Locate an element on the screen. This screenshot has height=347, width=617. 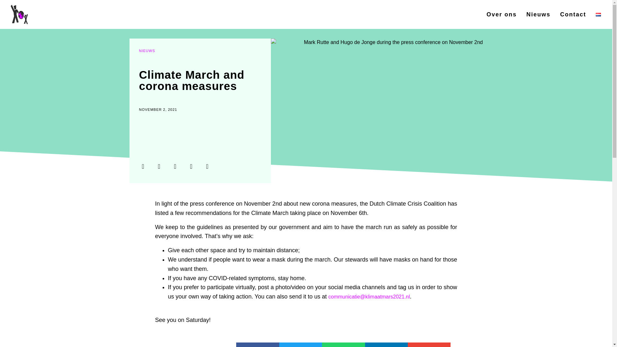
Nieuws is located at coordinates (538, 14).